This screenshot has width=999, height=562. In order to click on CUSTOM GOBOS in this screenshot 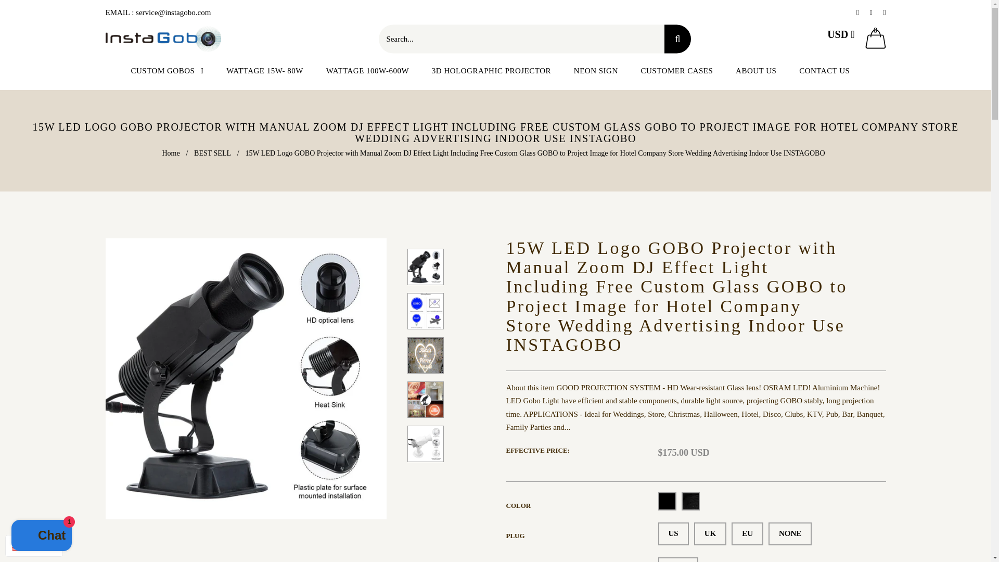, I will do `click(173, 71)`.